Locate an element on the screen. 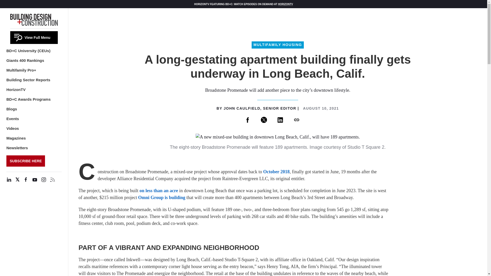 This screenshot has width=491, height=276. Blogs is located at coordinates (12, 109).